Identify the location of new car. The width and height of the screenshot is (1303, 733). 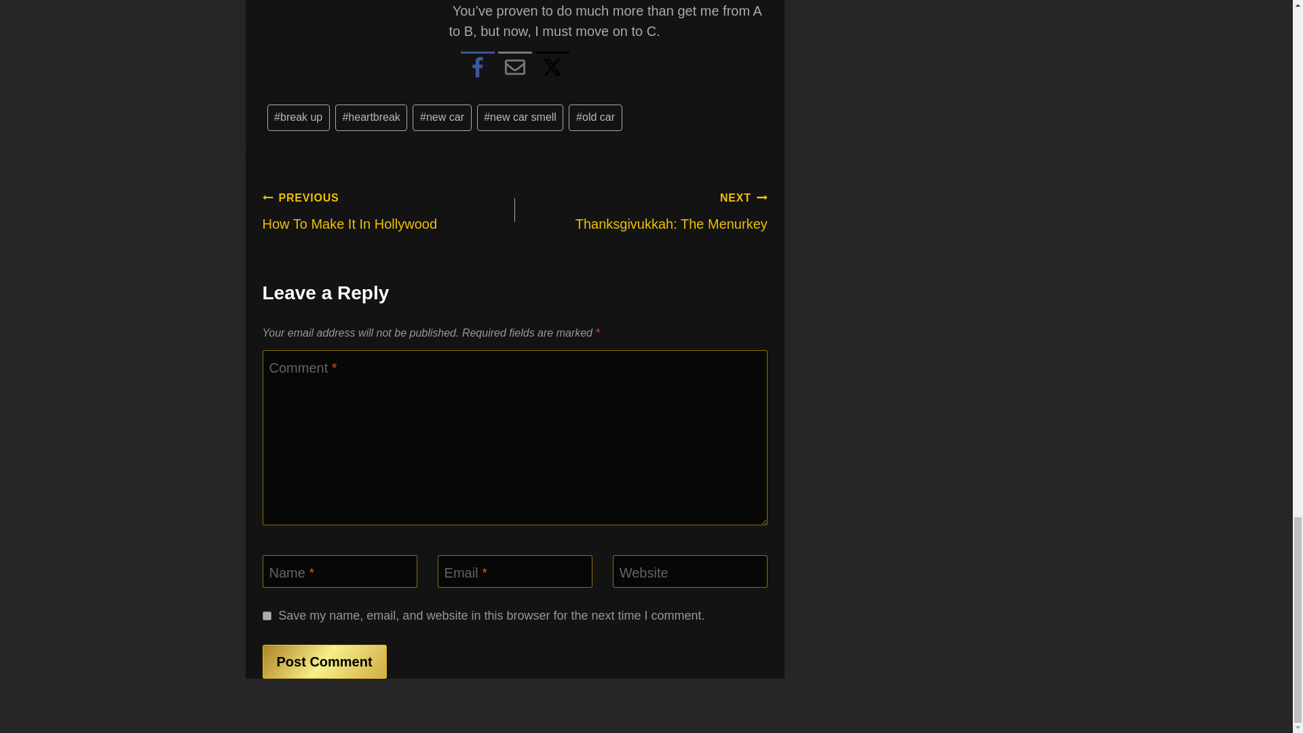
(388, 210).